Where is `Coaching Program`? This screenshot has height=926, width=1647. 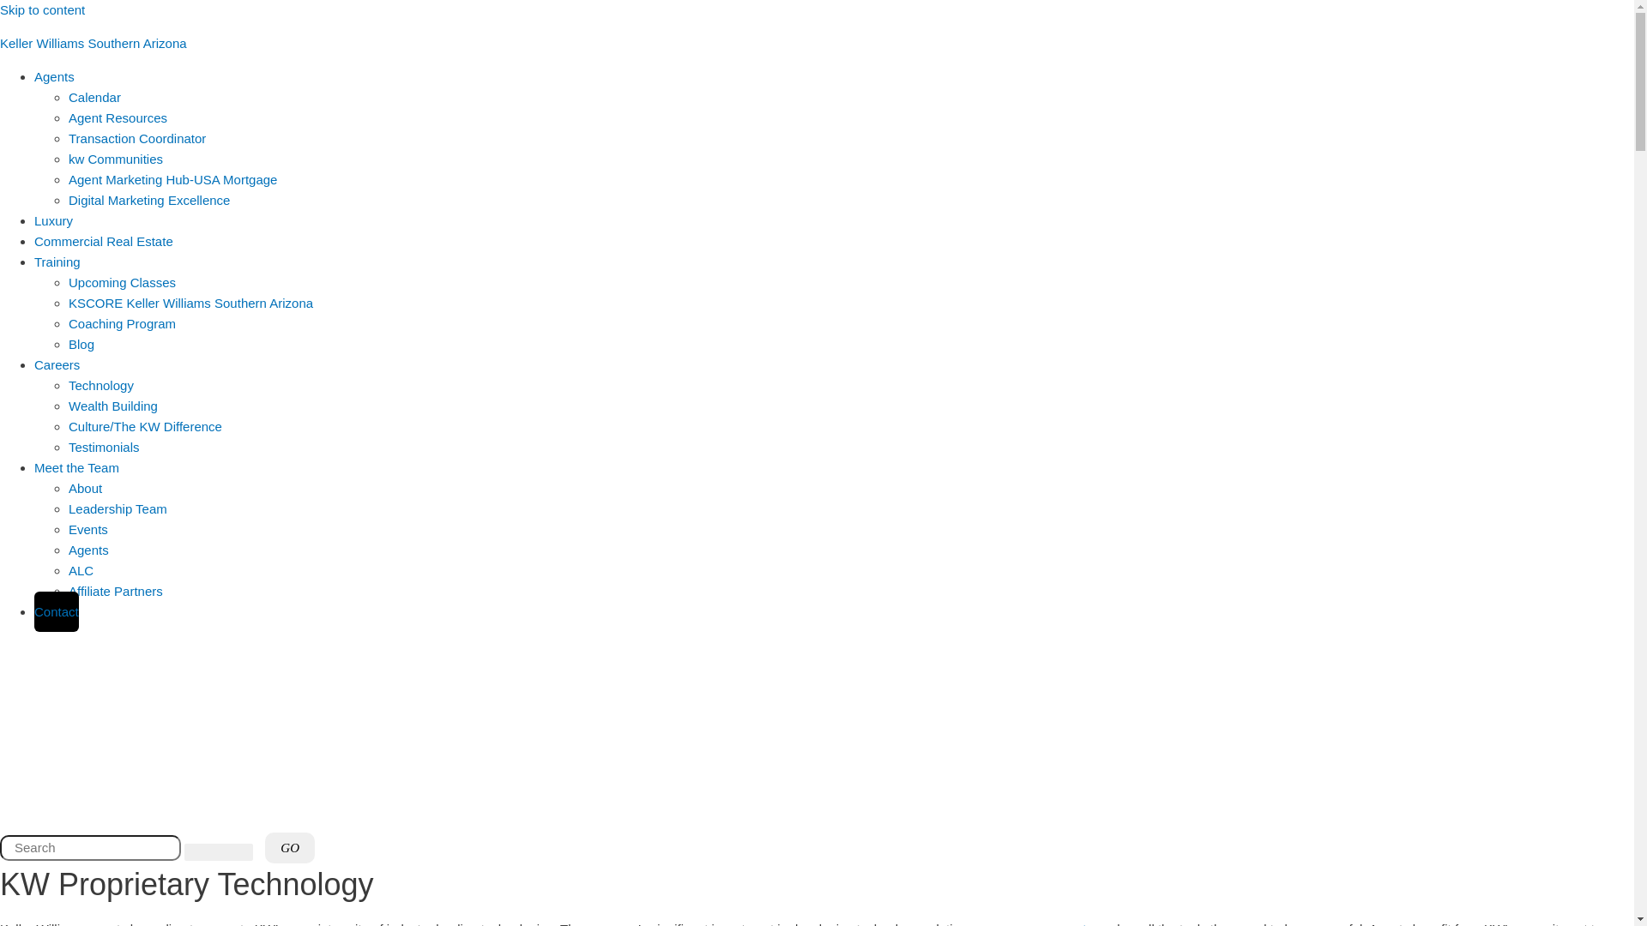
Coaching Program is located at coordinates (122, 324).